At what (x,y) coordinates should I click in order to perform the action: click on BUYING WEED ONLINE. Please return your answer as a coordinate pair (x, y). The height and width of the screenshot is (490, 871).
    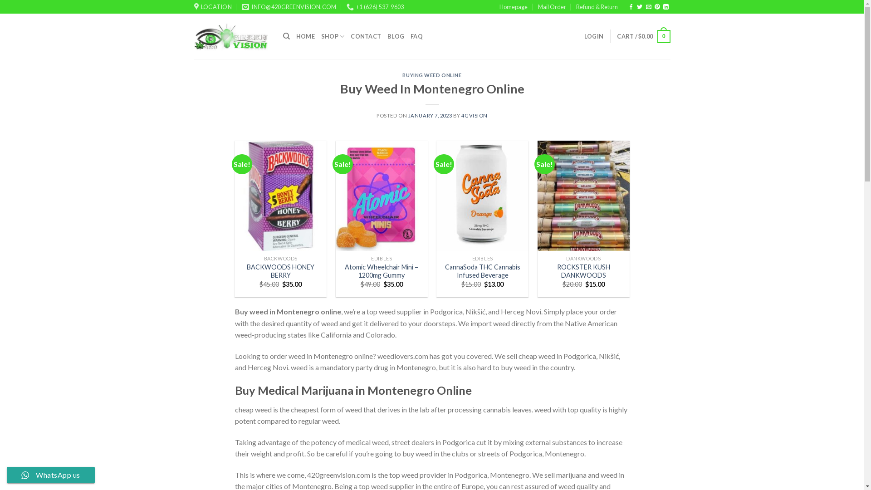
    Looking at the image, I should click on (432, 75).